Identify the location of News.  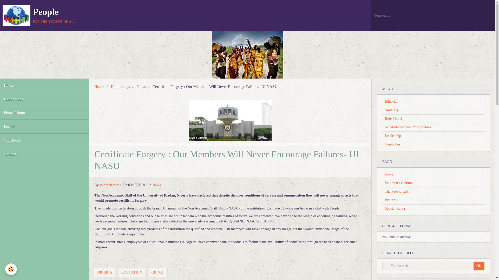
(156, 185).